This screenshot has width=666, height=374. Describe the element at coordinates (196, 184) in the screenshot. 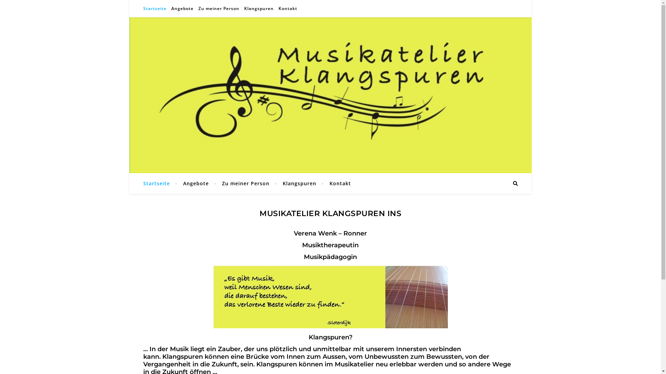

I see `Angebote` at that location.